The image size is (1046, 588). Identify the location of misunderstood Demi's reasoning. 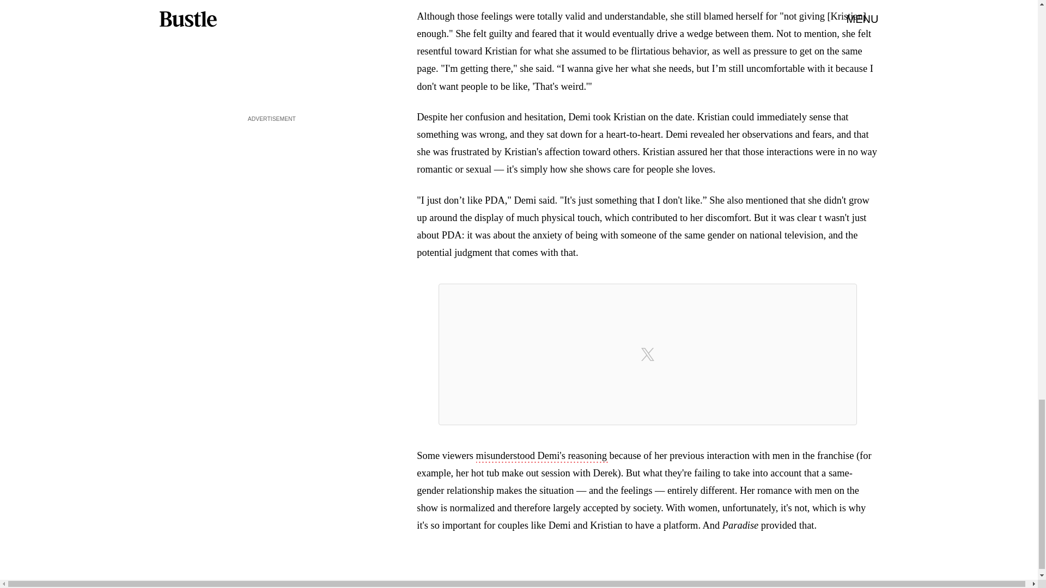
(543, 457).